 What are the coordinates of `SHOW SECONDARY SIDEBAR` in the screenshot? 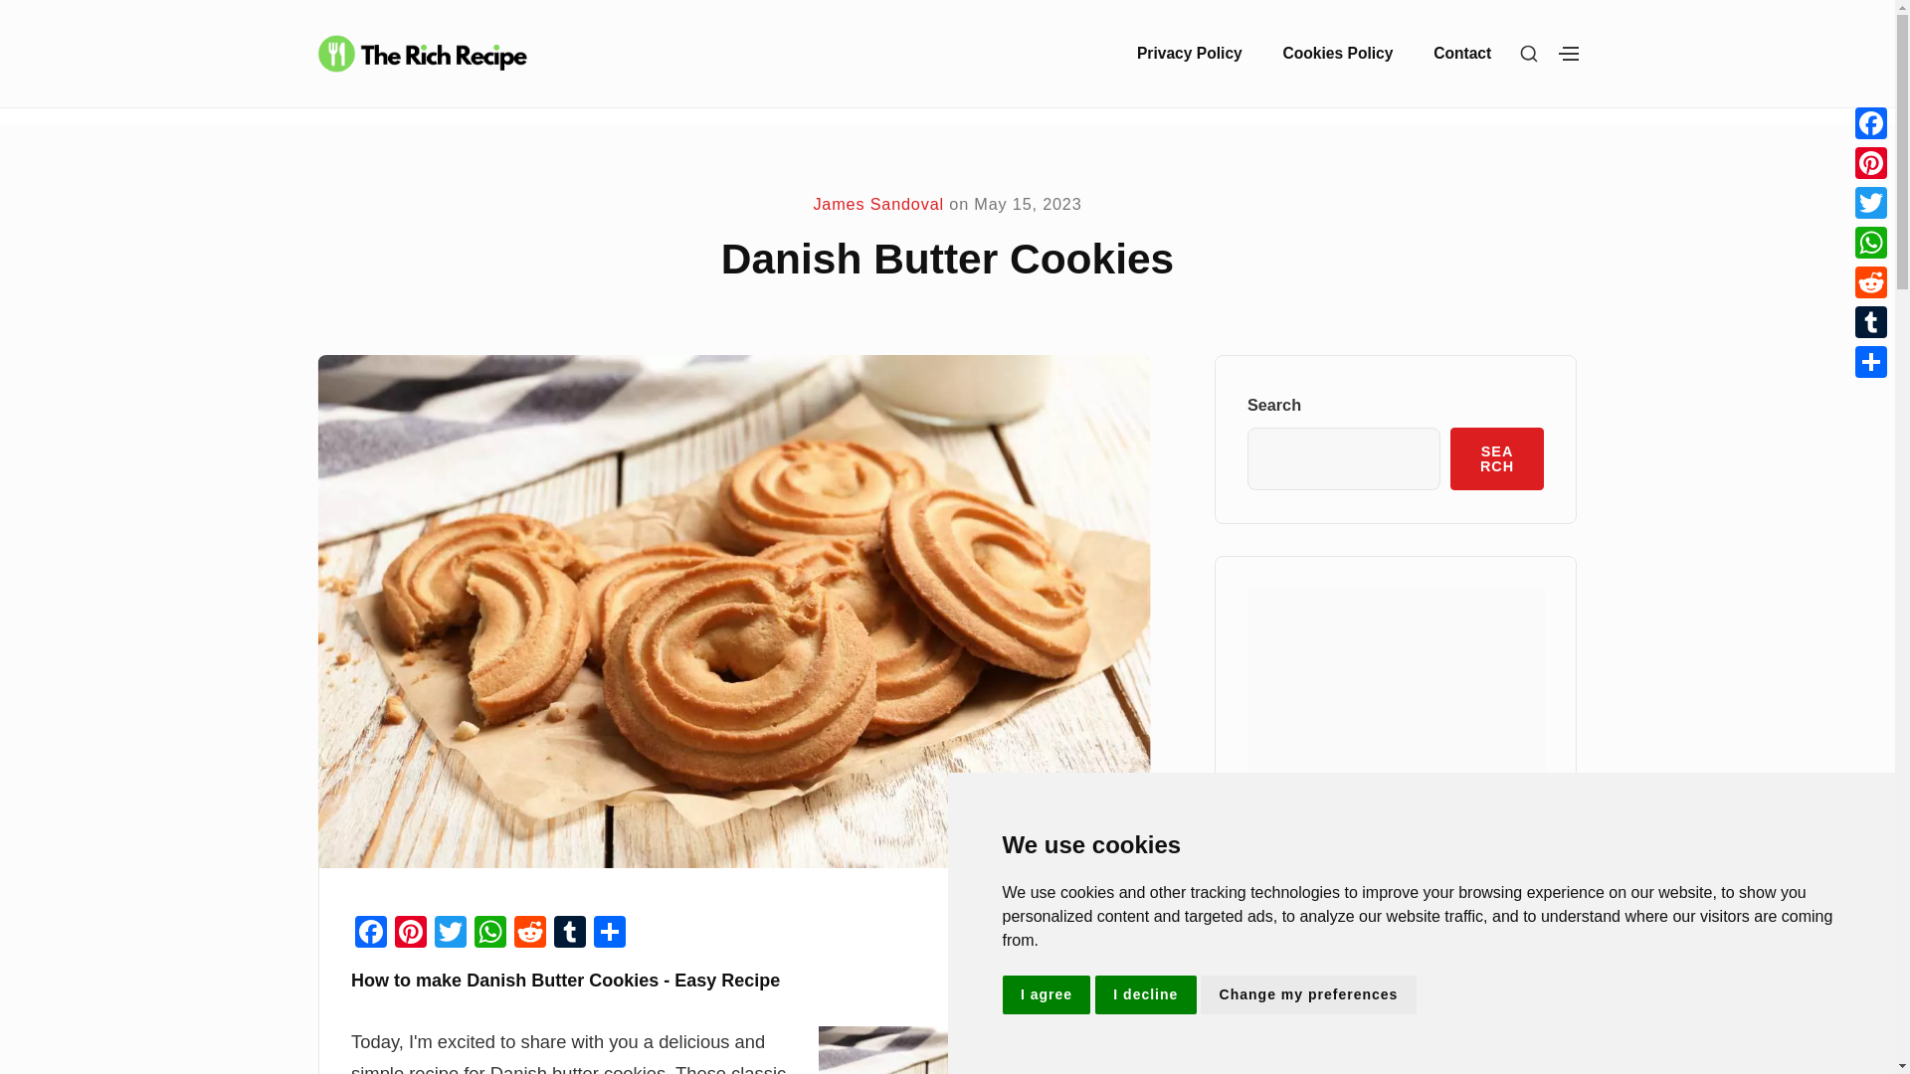 It's located at (1528, 54).